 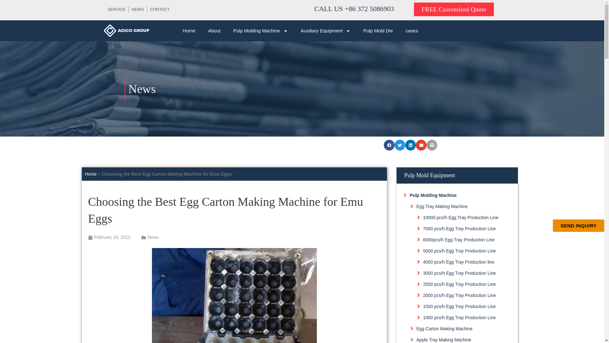 I want to click on NEWS, so click(x=138, y=10).